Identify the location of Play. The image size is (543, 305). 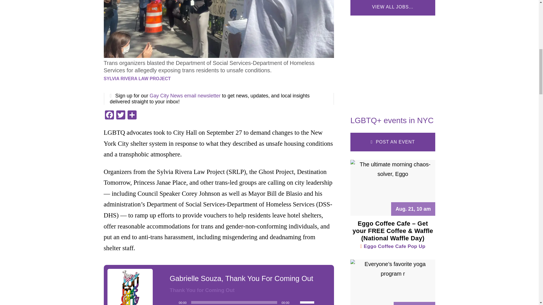
(173, 302).